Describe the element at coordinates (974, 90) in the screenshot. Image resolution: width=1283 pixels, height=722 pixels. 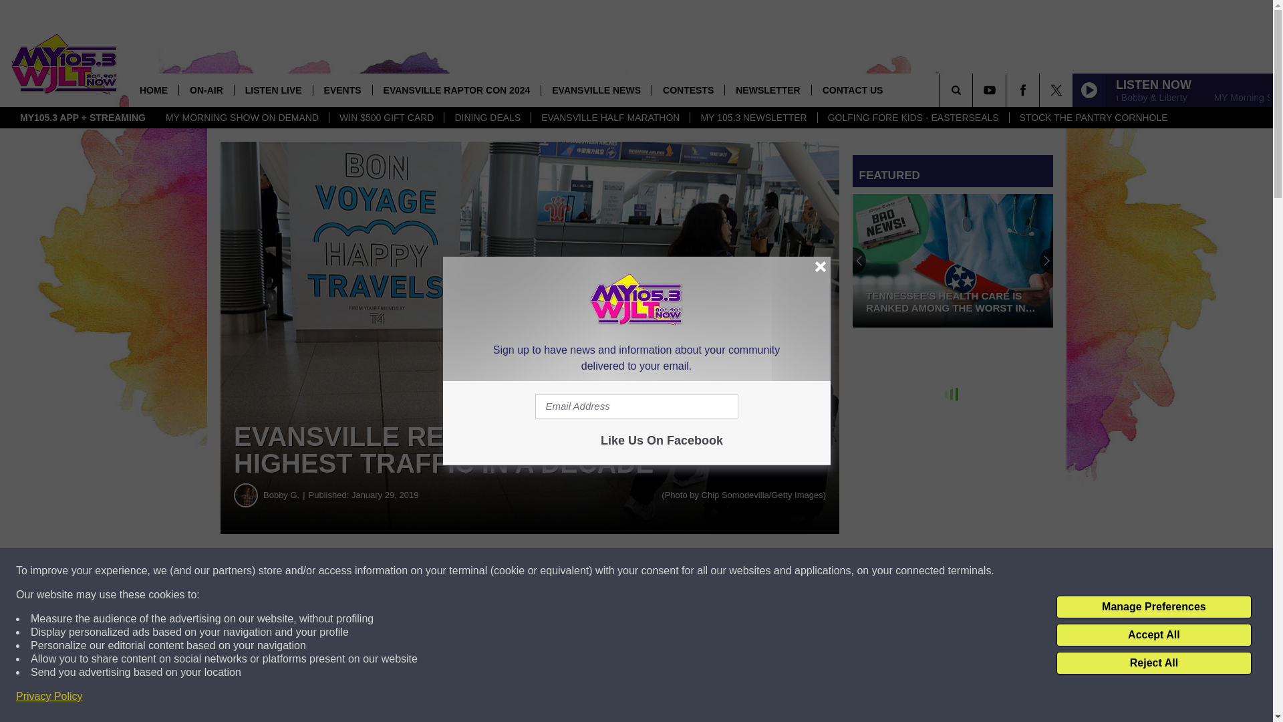
I see `SEARCH` at that location.